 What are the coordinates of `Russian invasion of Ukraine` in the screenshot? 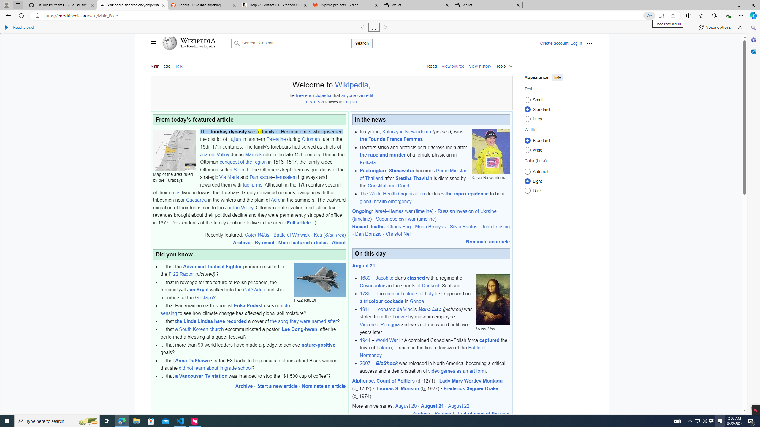 It's located at (467, 211).